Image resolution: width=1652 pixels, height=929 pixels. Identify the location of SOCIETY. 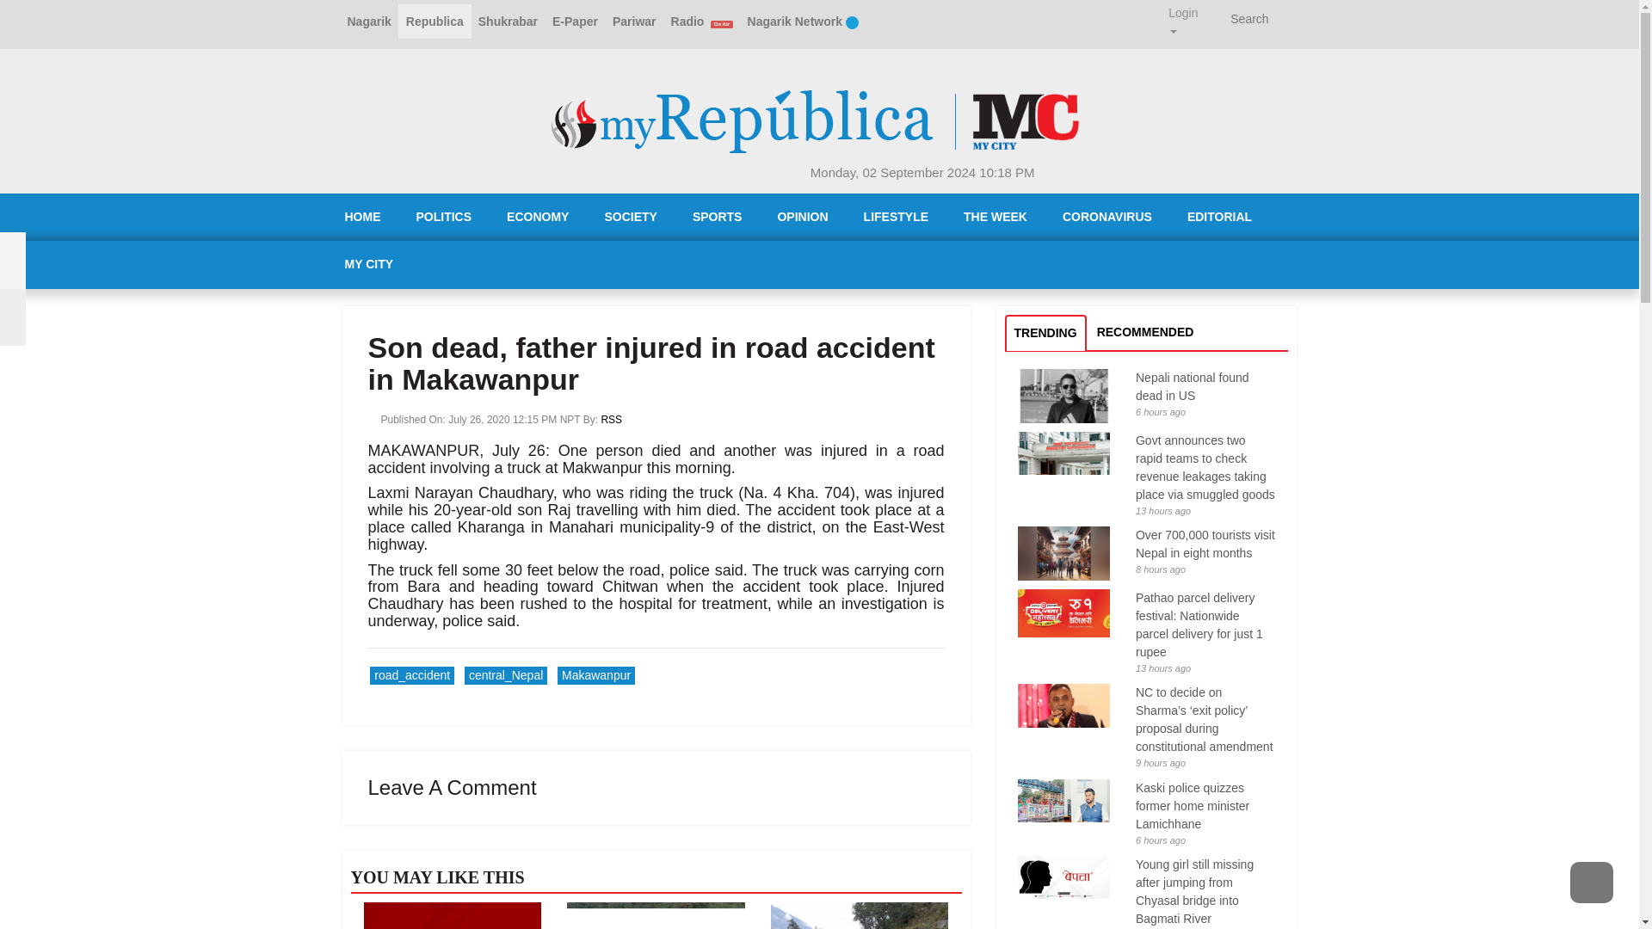
(630, 217).